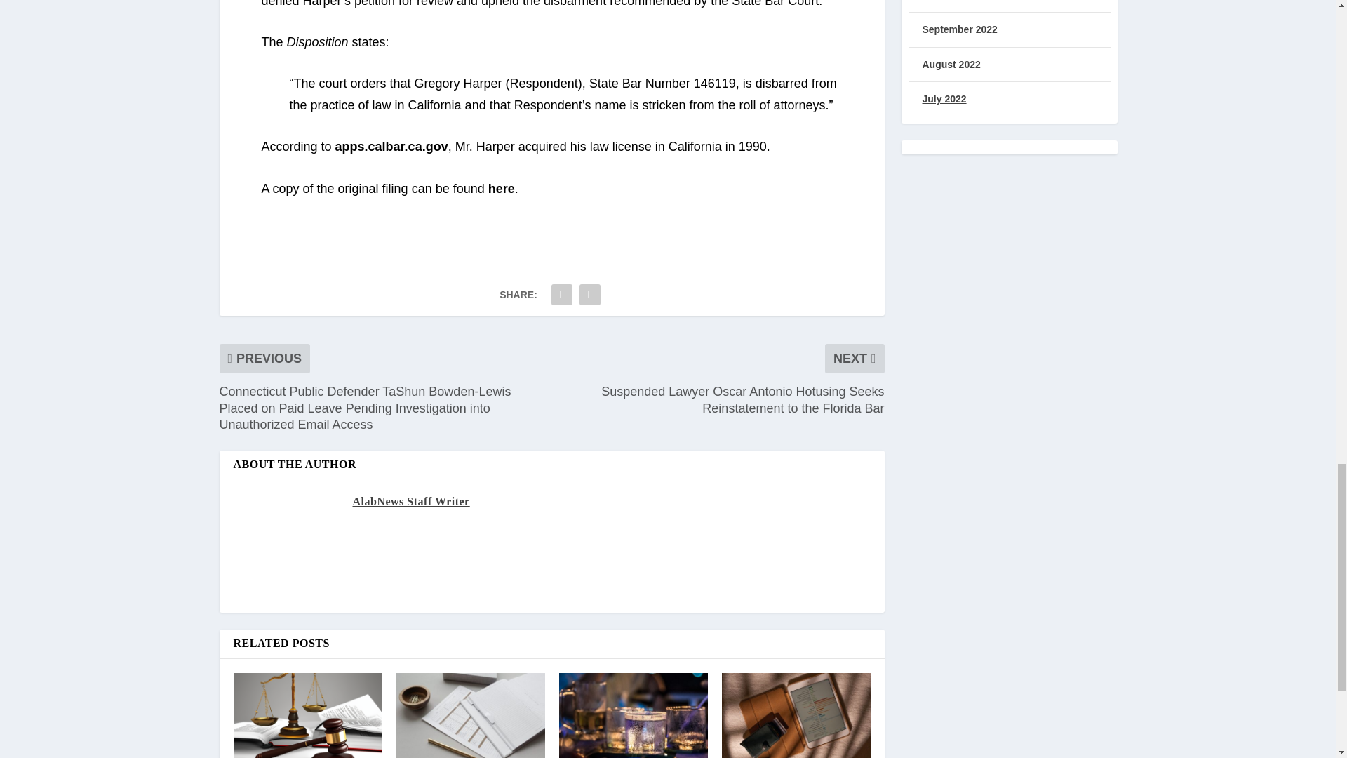  What do you see at coordinates (391, 146) in the screenshot?
I see `apps.calbar.ca.gov` at bounding box center [391, 146].